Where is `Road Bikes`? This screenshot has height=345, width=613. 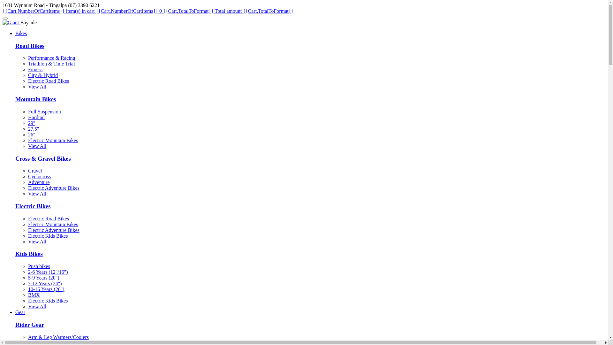 Road Bikes is located at coordinates (30, 46).